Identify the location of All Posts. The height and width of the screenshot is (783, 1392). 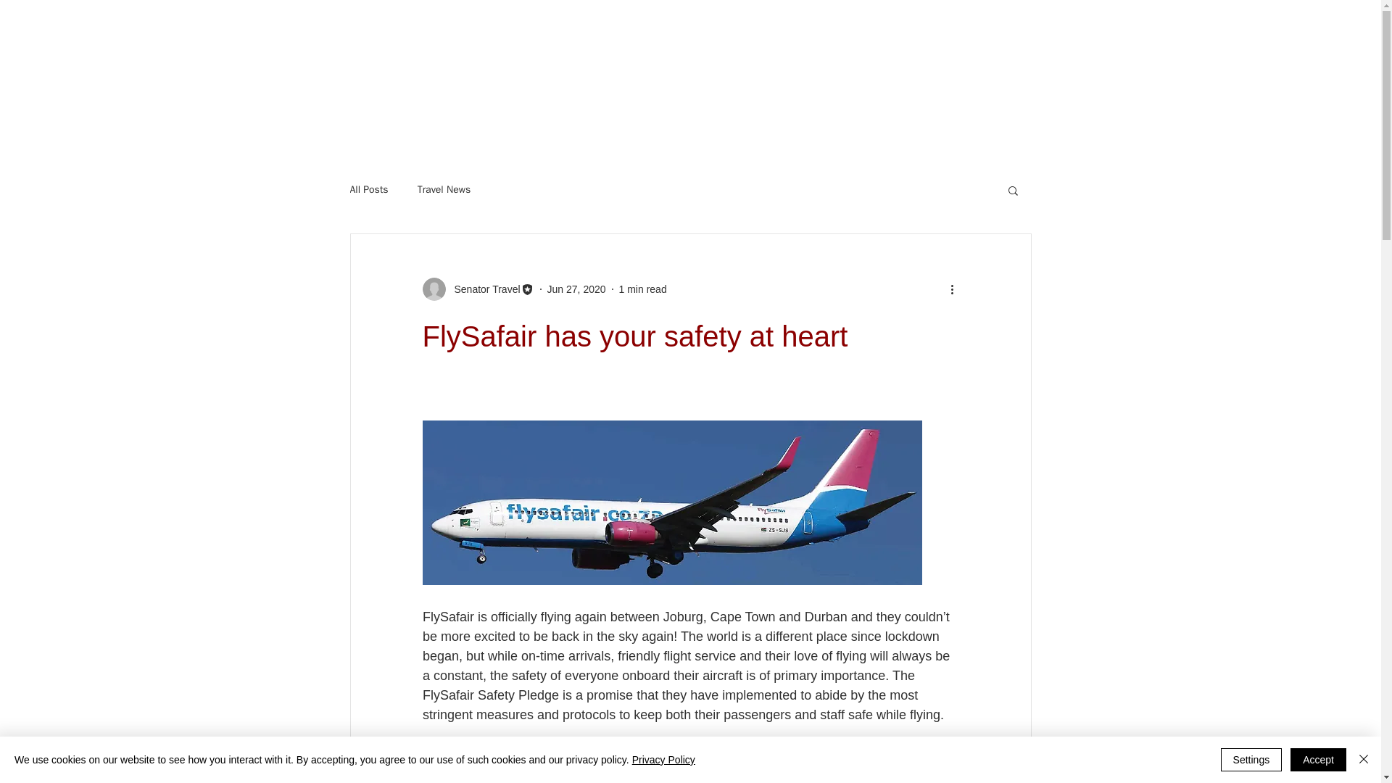
(368, 190).